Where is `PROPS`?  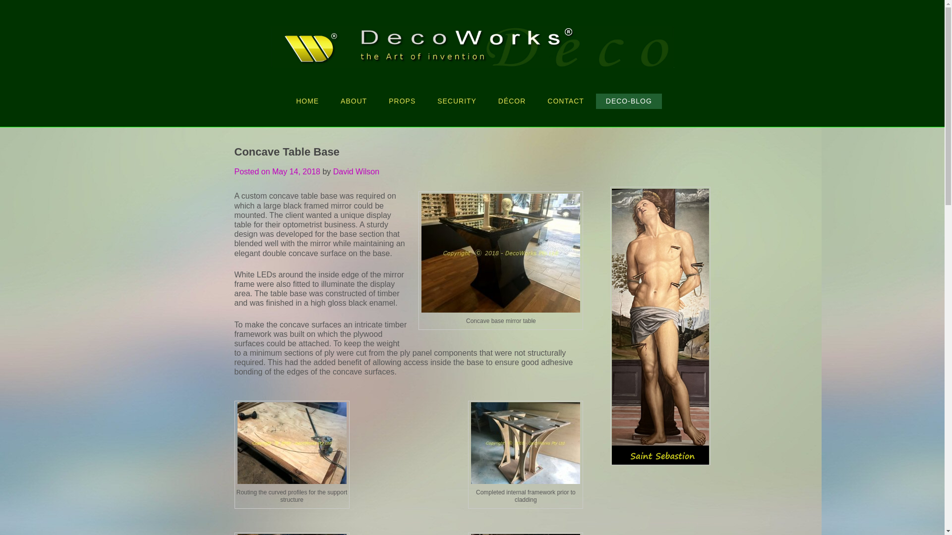
PROPS is located at coordinates (402, 101).